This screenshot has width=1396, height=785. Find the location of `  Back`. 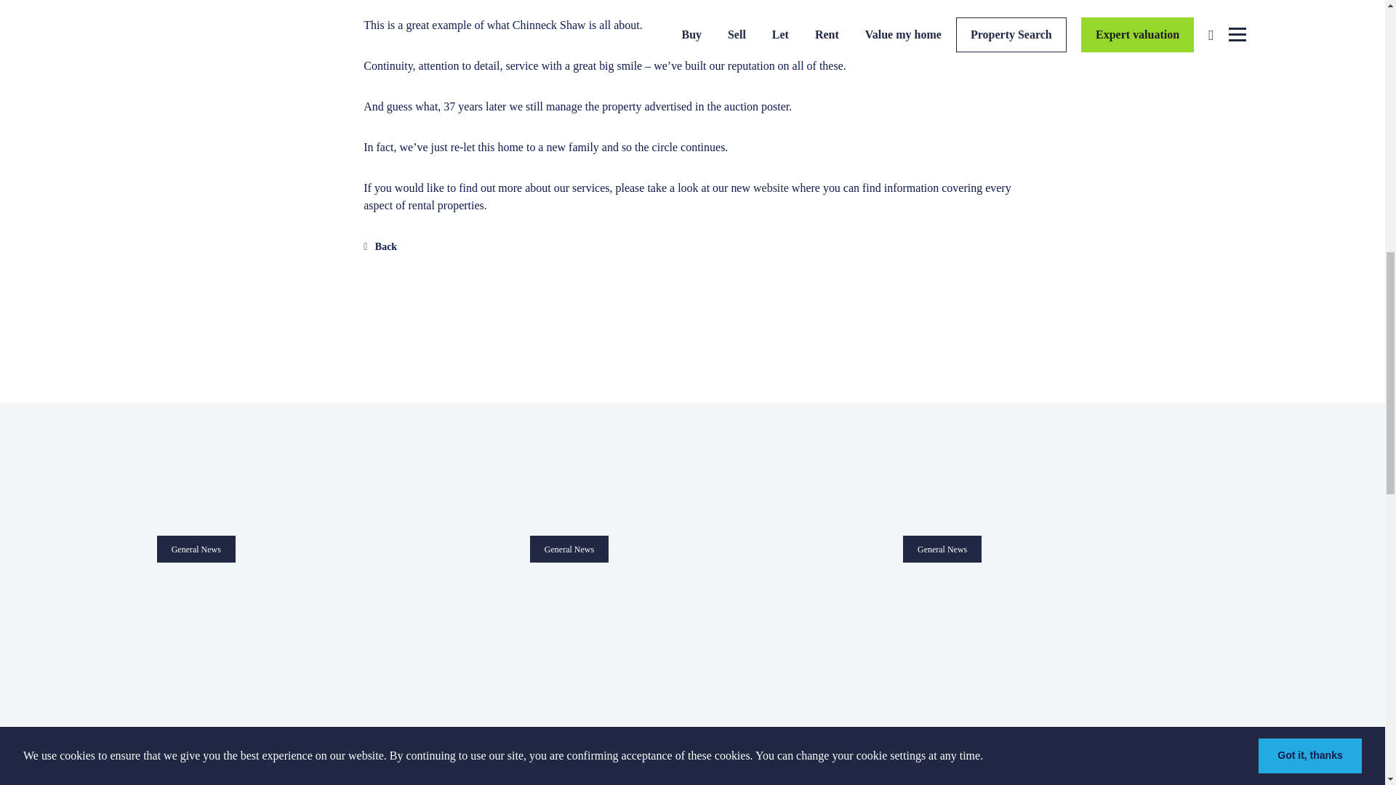

  Back is located at coordinates (380, 246).